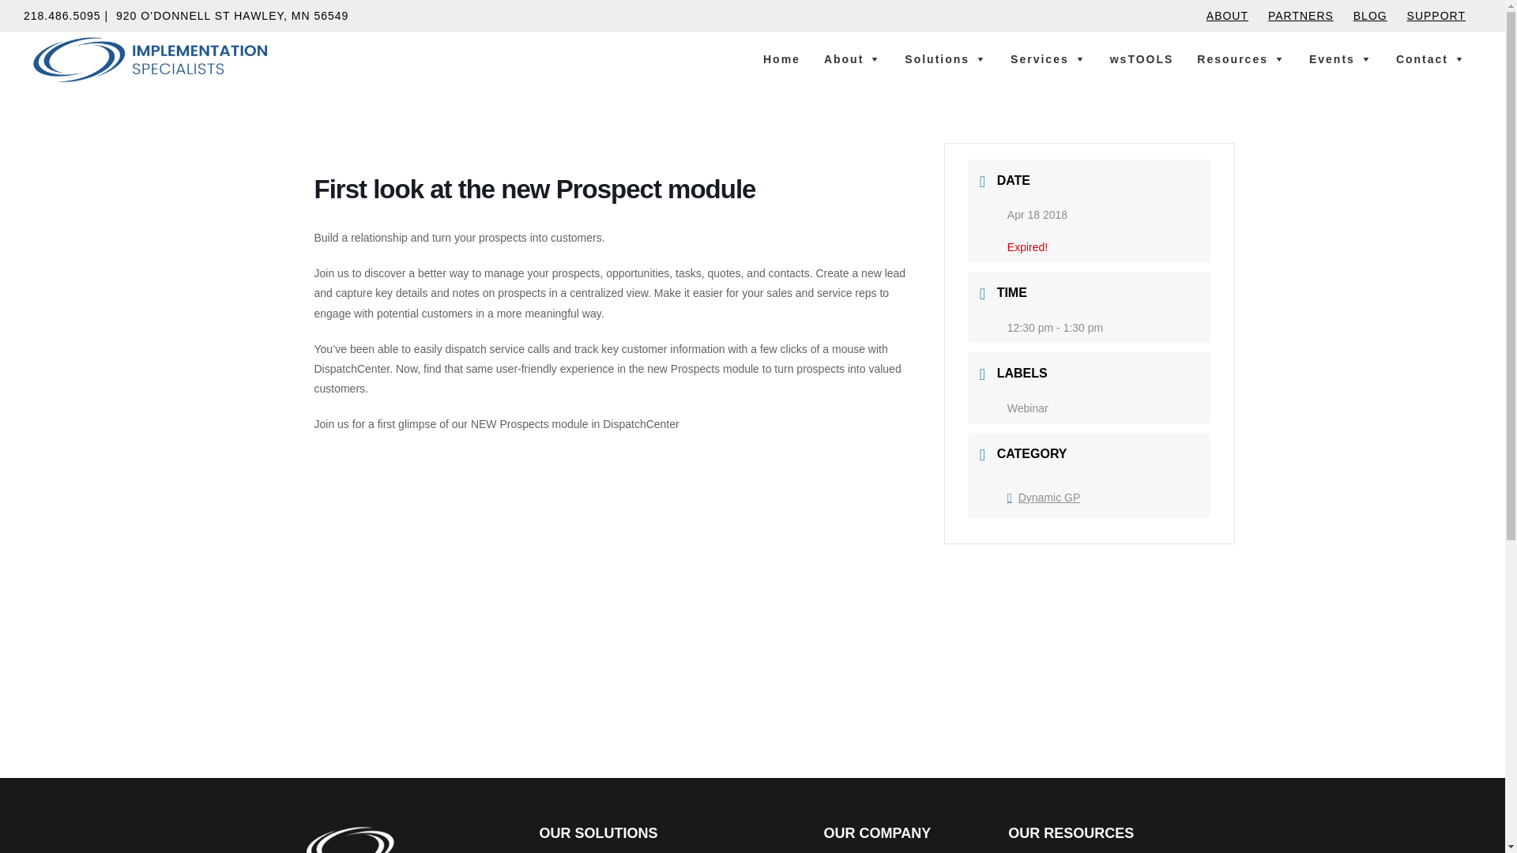 The height and width of the screenshot is (853, 1517). Describe the element at coordinates (1241, 59) in the screenshot. I see `Resources` at that location.